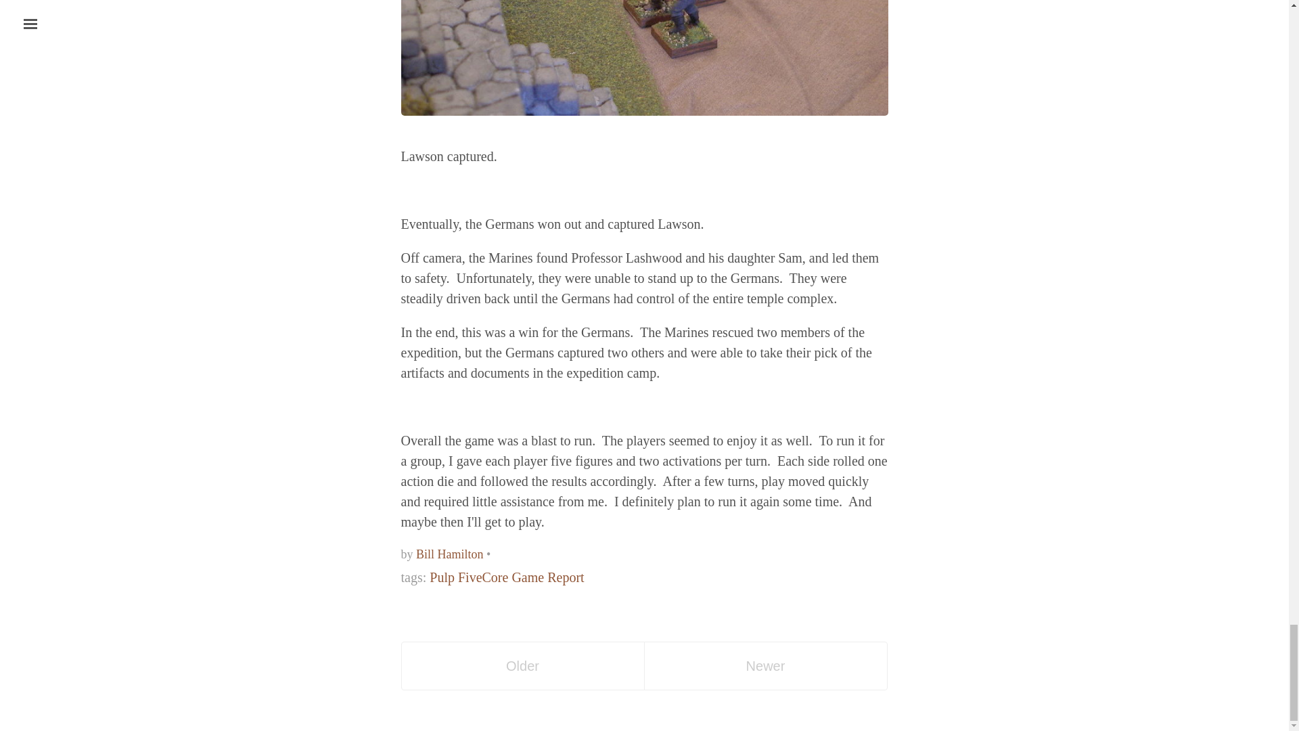 This screenshot has width=1299, height=731. What do you see at coordinates (442, 577) in the screenshot?
I see `Pulp` at bounding box center [442, 577].